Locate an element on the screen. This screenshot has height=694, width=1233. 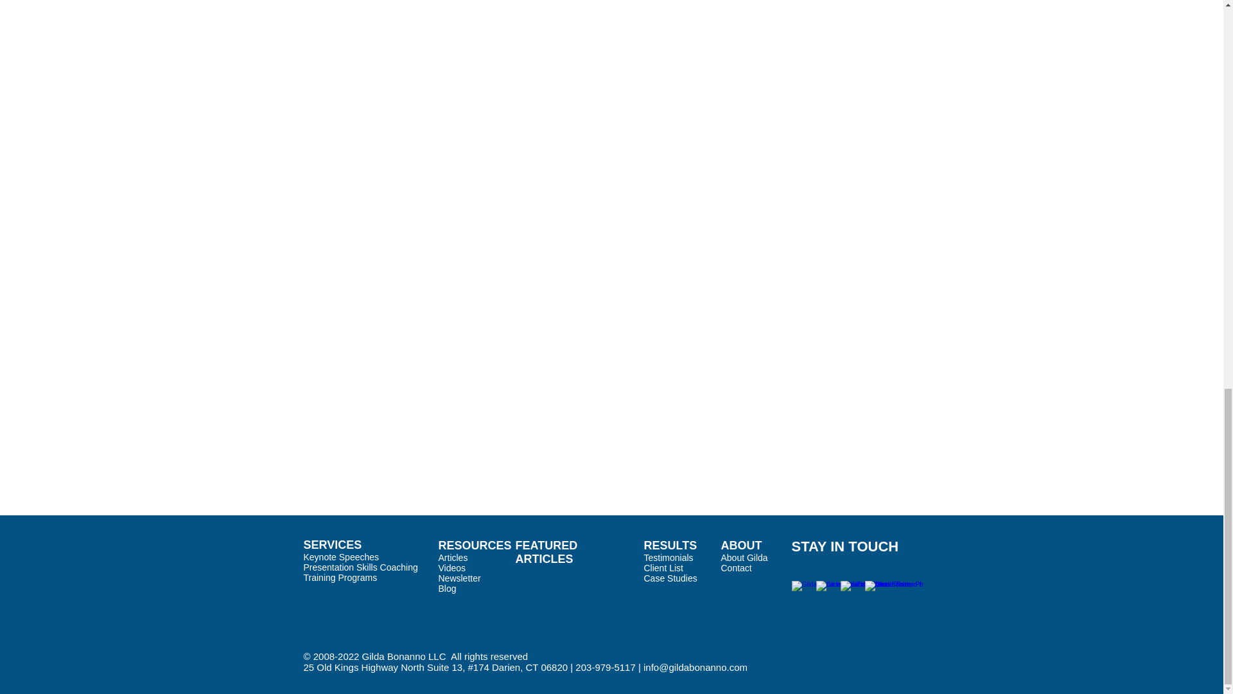
Client List is located at coordinates (663, 568).